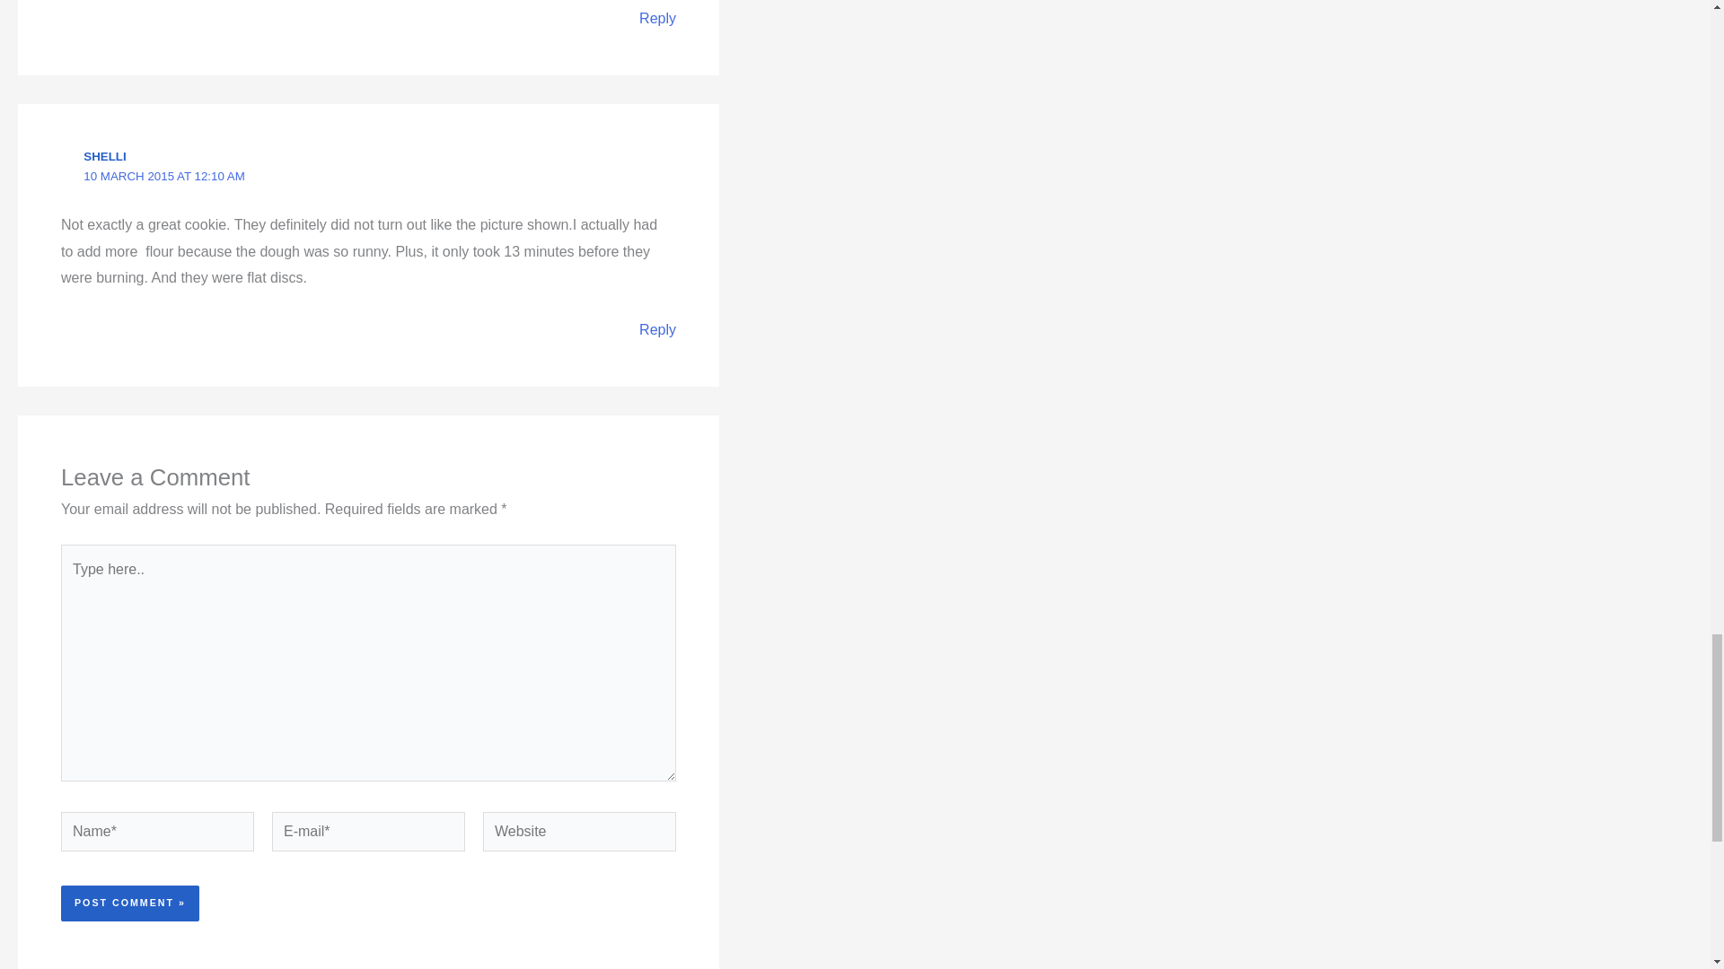 The height and width of the screenshot is (969, 1724). I want to click on 10 MARCH 2015 AT 12:10 AM, so click(163, 176).